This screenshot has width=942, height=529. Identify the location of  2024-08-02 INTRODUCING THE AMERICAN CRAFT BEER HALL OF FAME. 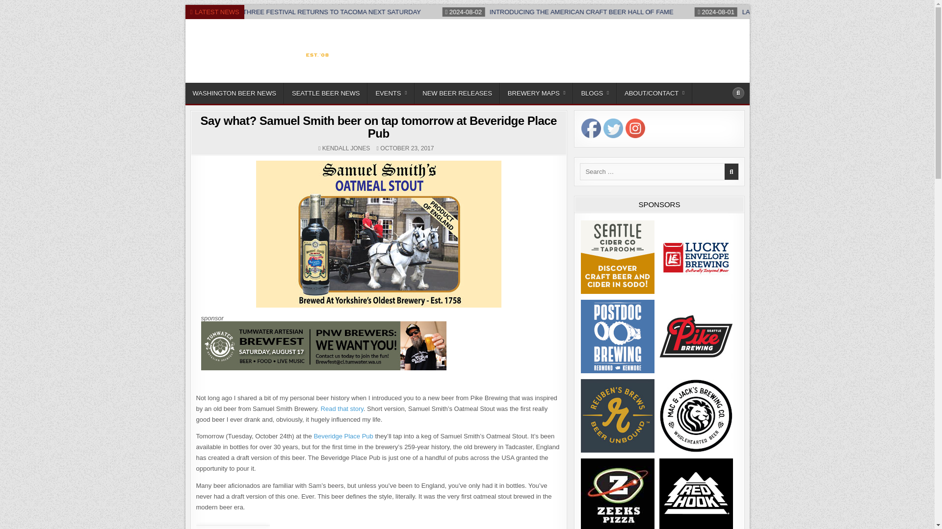
(650, 12).